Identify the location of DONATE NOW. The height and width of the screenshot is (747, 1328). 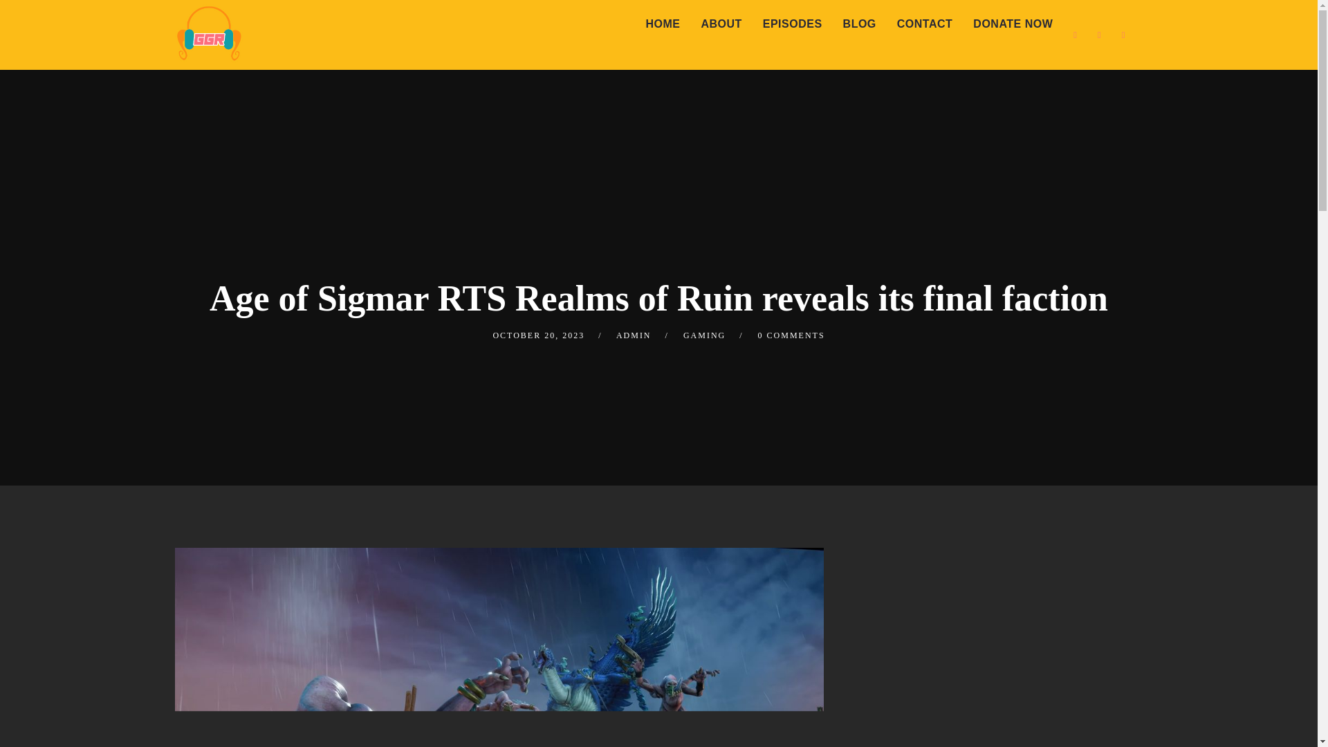
(1013, 24).